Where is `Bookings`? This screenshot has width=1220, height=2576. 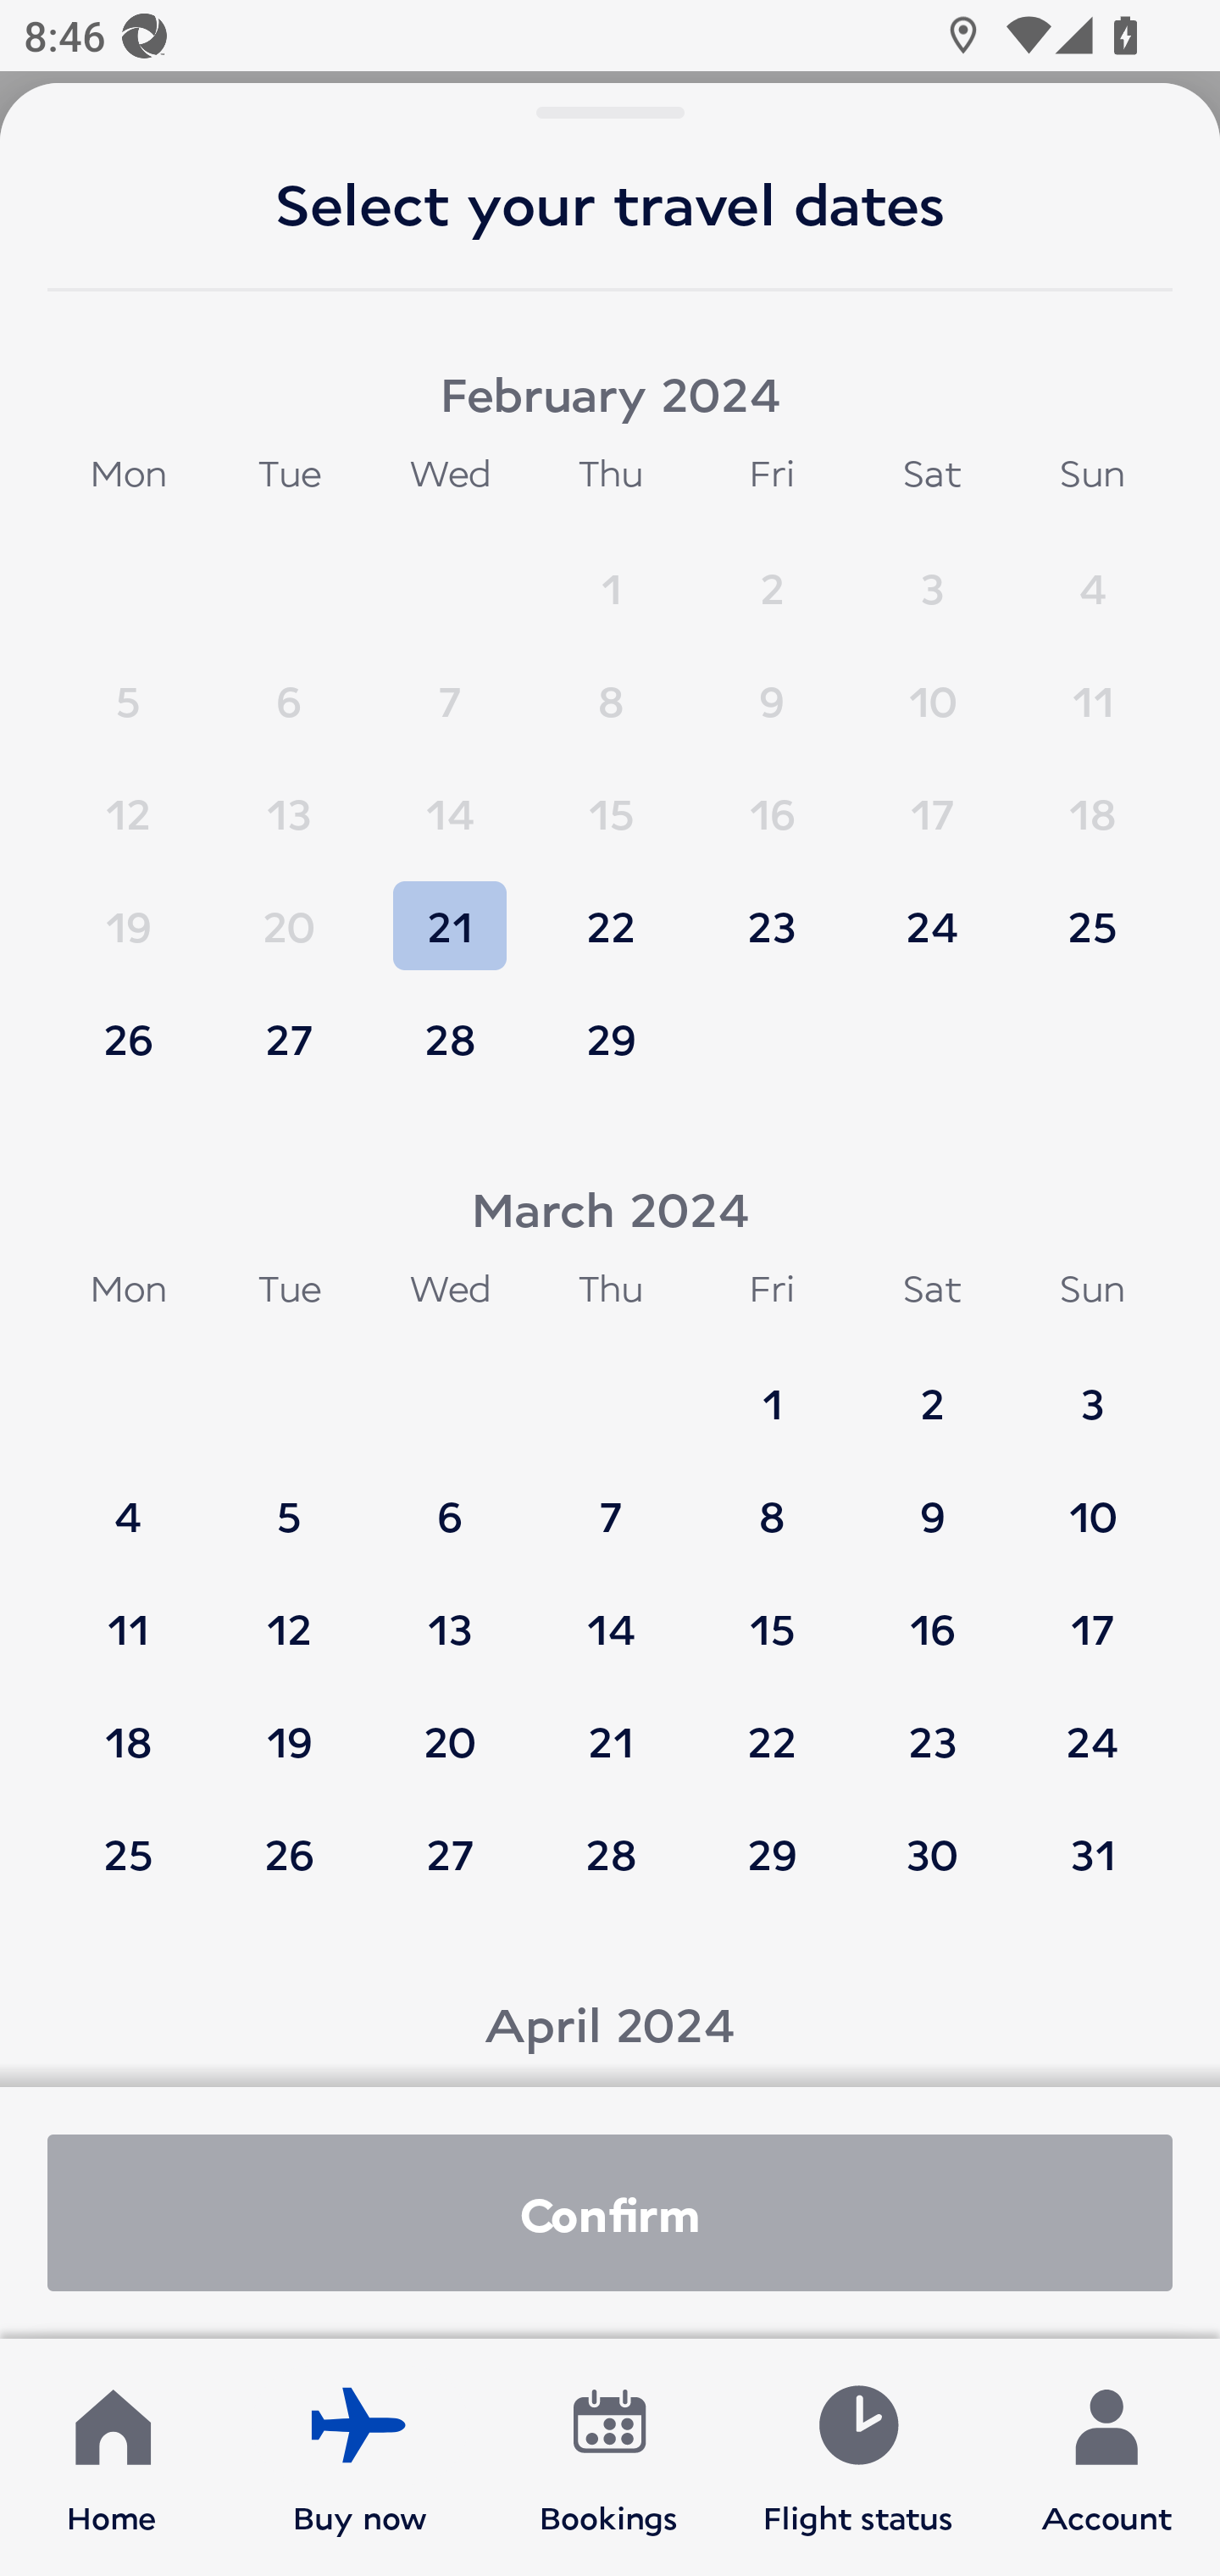 Bookings is located at coordinates (609, 2457).